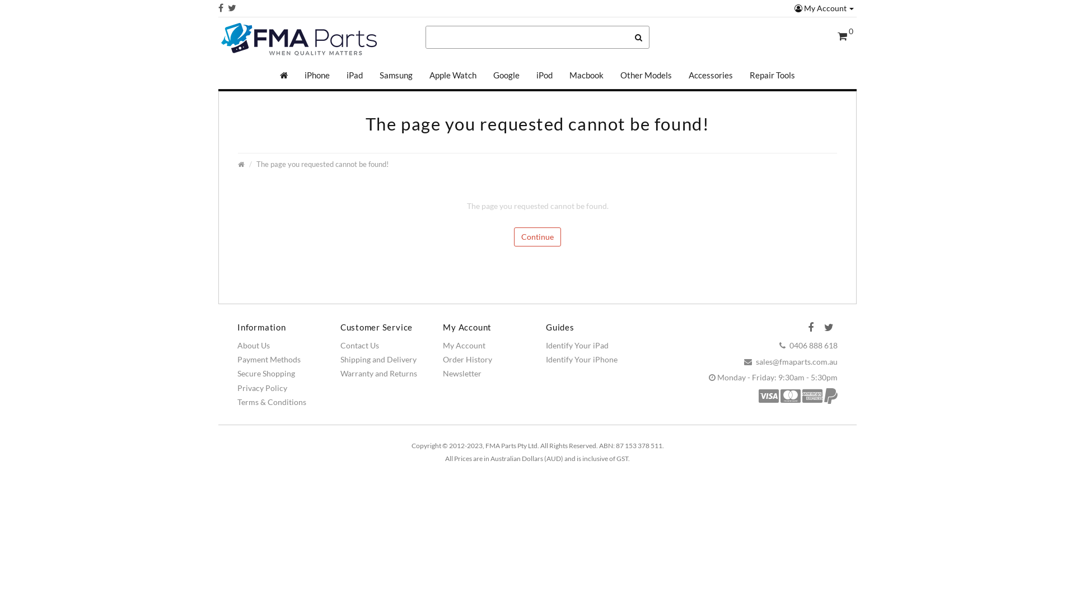 This screenshot has width=1075, height=605. What do you see at coordinates (577, 345) in the screenshot?
I see `Identify Your iPad` at bounding box center [577, 345].